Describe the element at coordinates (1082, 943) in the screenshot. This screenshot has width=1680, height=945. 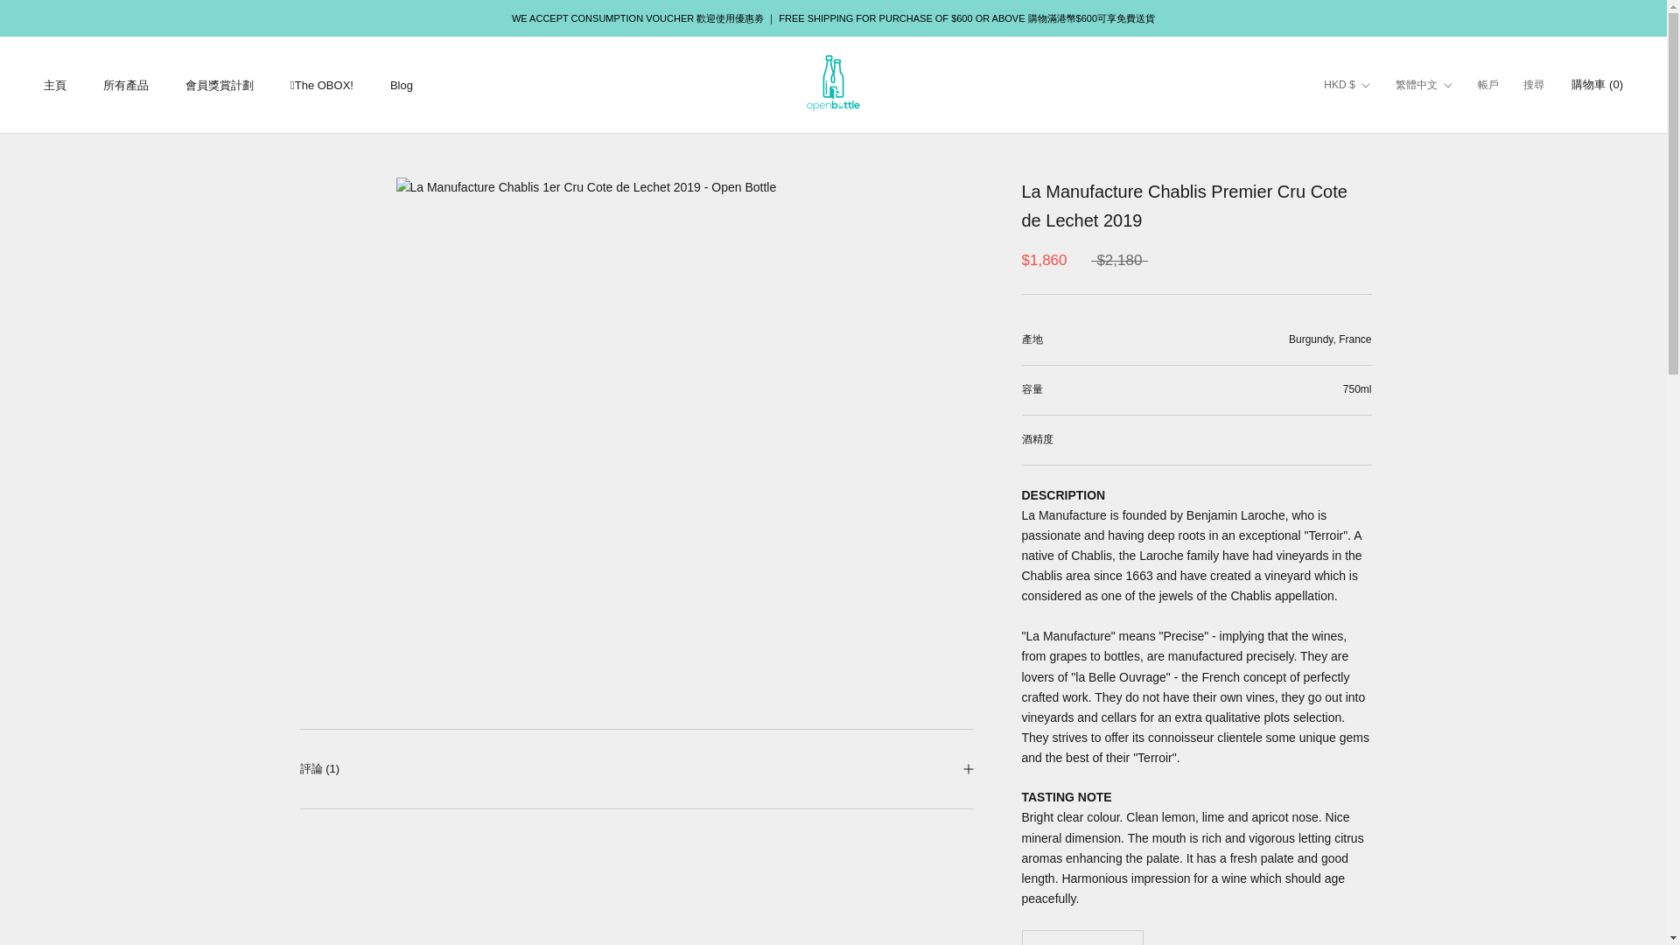
I see `1` at that location.